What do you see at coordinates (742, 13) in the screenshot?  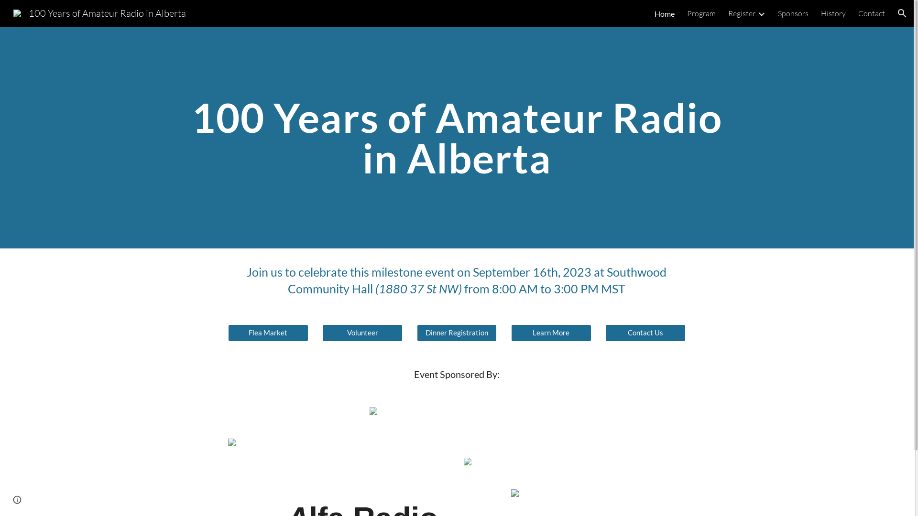 I see `Register` at bounding box center [742, 13].